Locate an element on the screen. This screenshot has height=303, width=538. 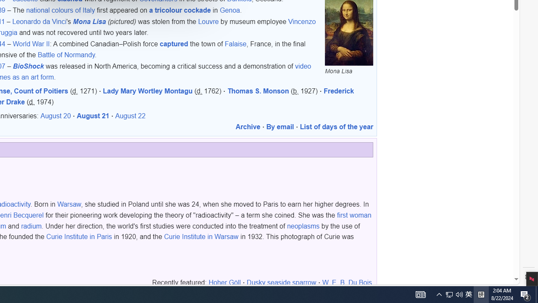
radium is located at coordinates (31, 226).